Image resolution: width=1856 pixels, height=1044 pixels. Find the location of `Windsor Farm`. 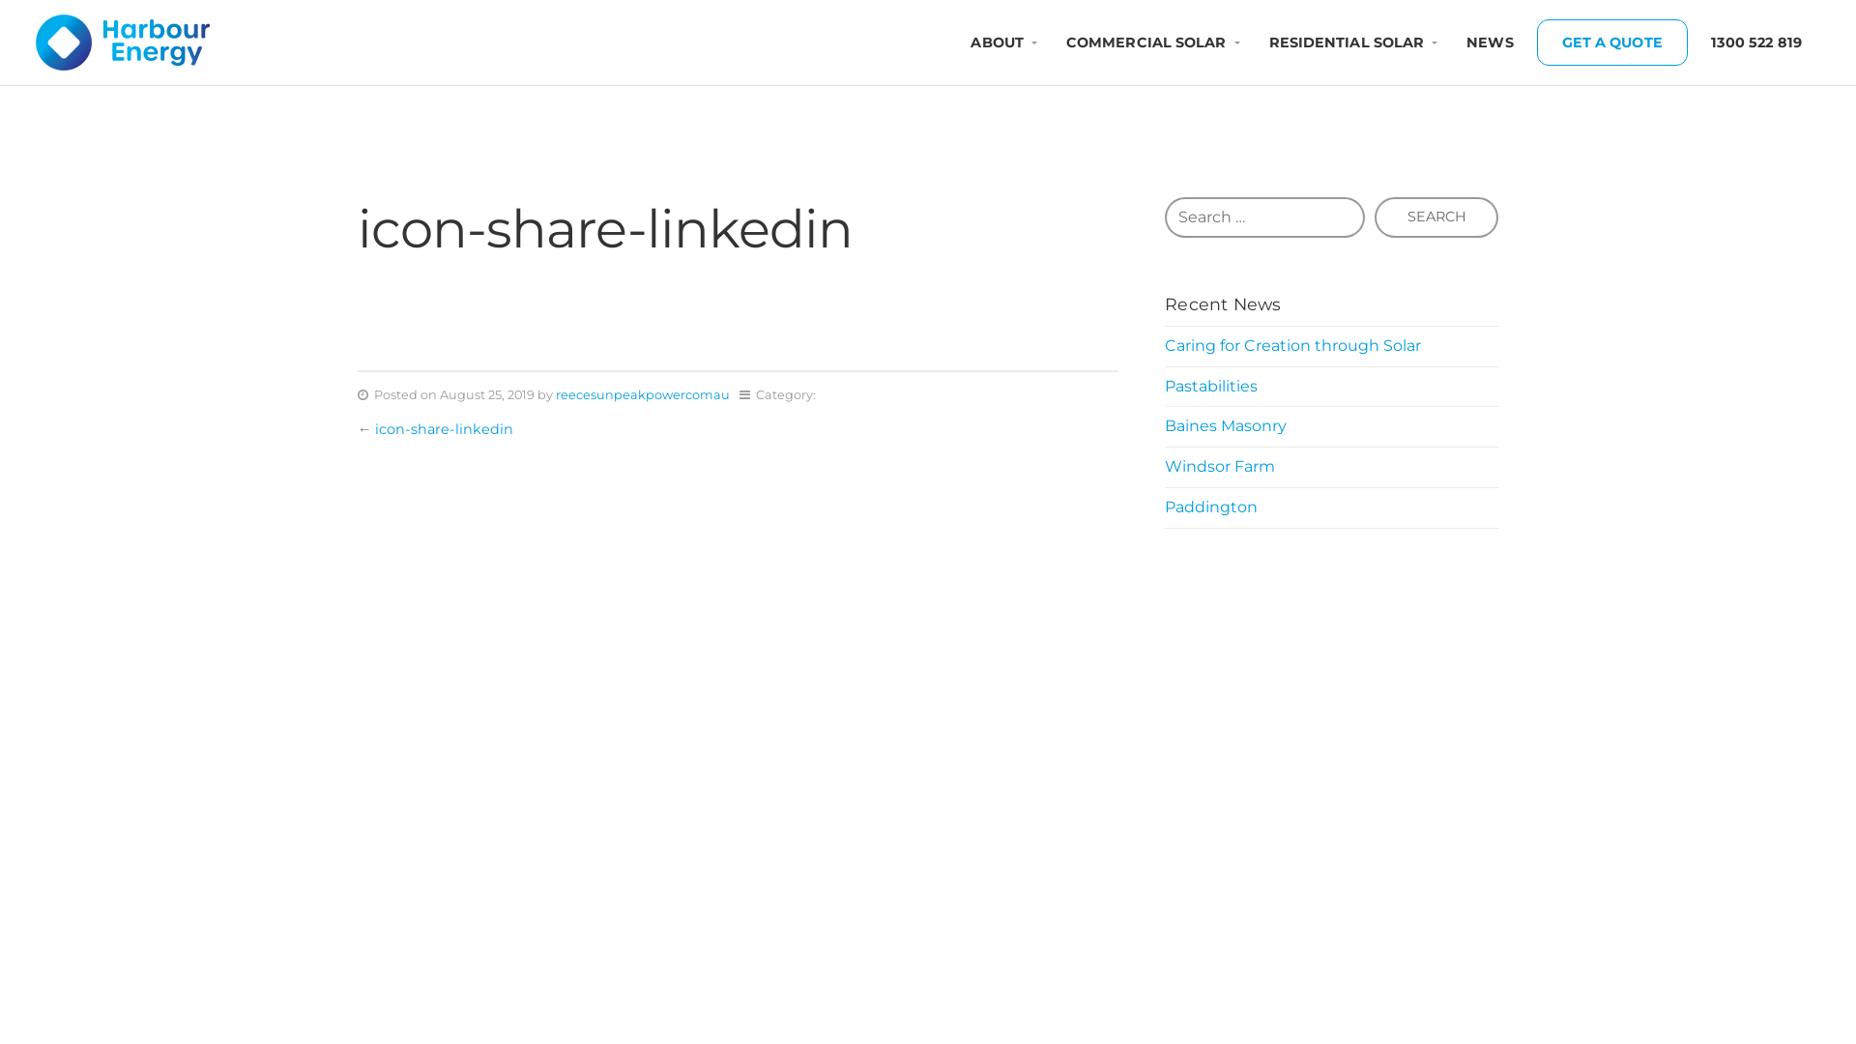

Windsor Farm is located at coordinates (1220, 466).